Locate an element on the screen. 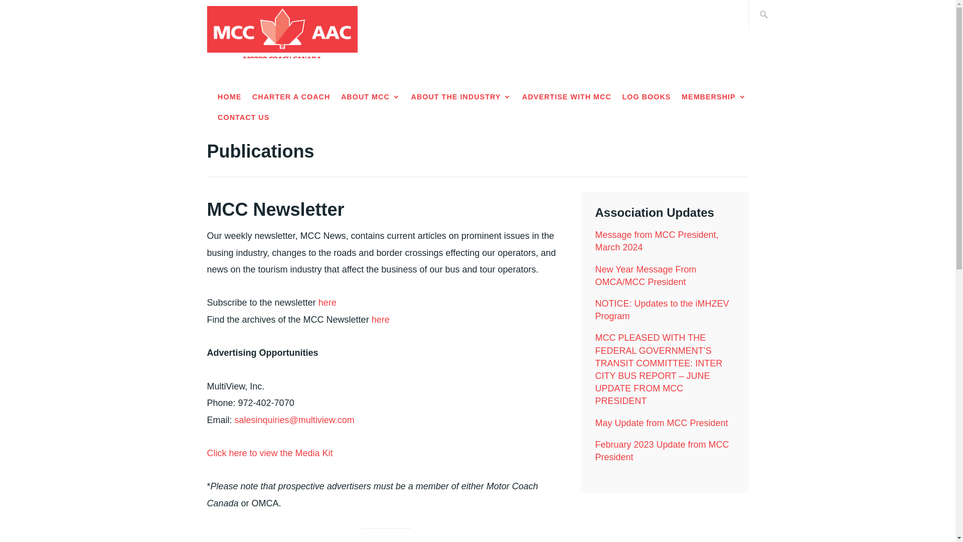 This screenshot has height=542, width=963. ABOUT MCC is located at coordinates (370, 97).